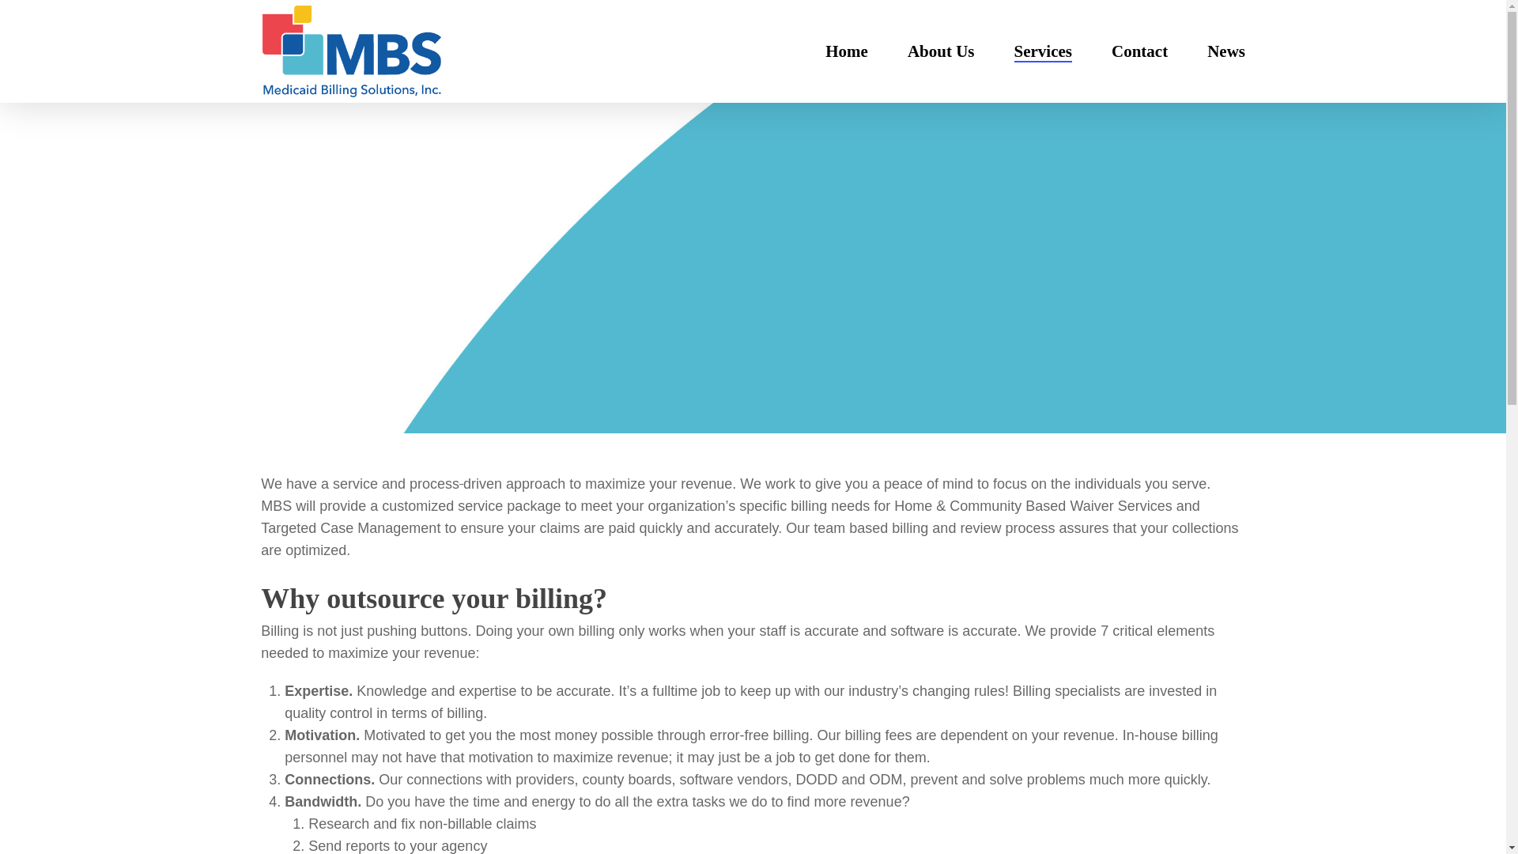 This screenshot has width=1518, height=854. Describe the element at coordinates (847, 51) in the screenshot. I see `Home` at that location.